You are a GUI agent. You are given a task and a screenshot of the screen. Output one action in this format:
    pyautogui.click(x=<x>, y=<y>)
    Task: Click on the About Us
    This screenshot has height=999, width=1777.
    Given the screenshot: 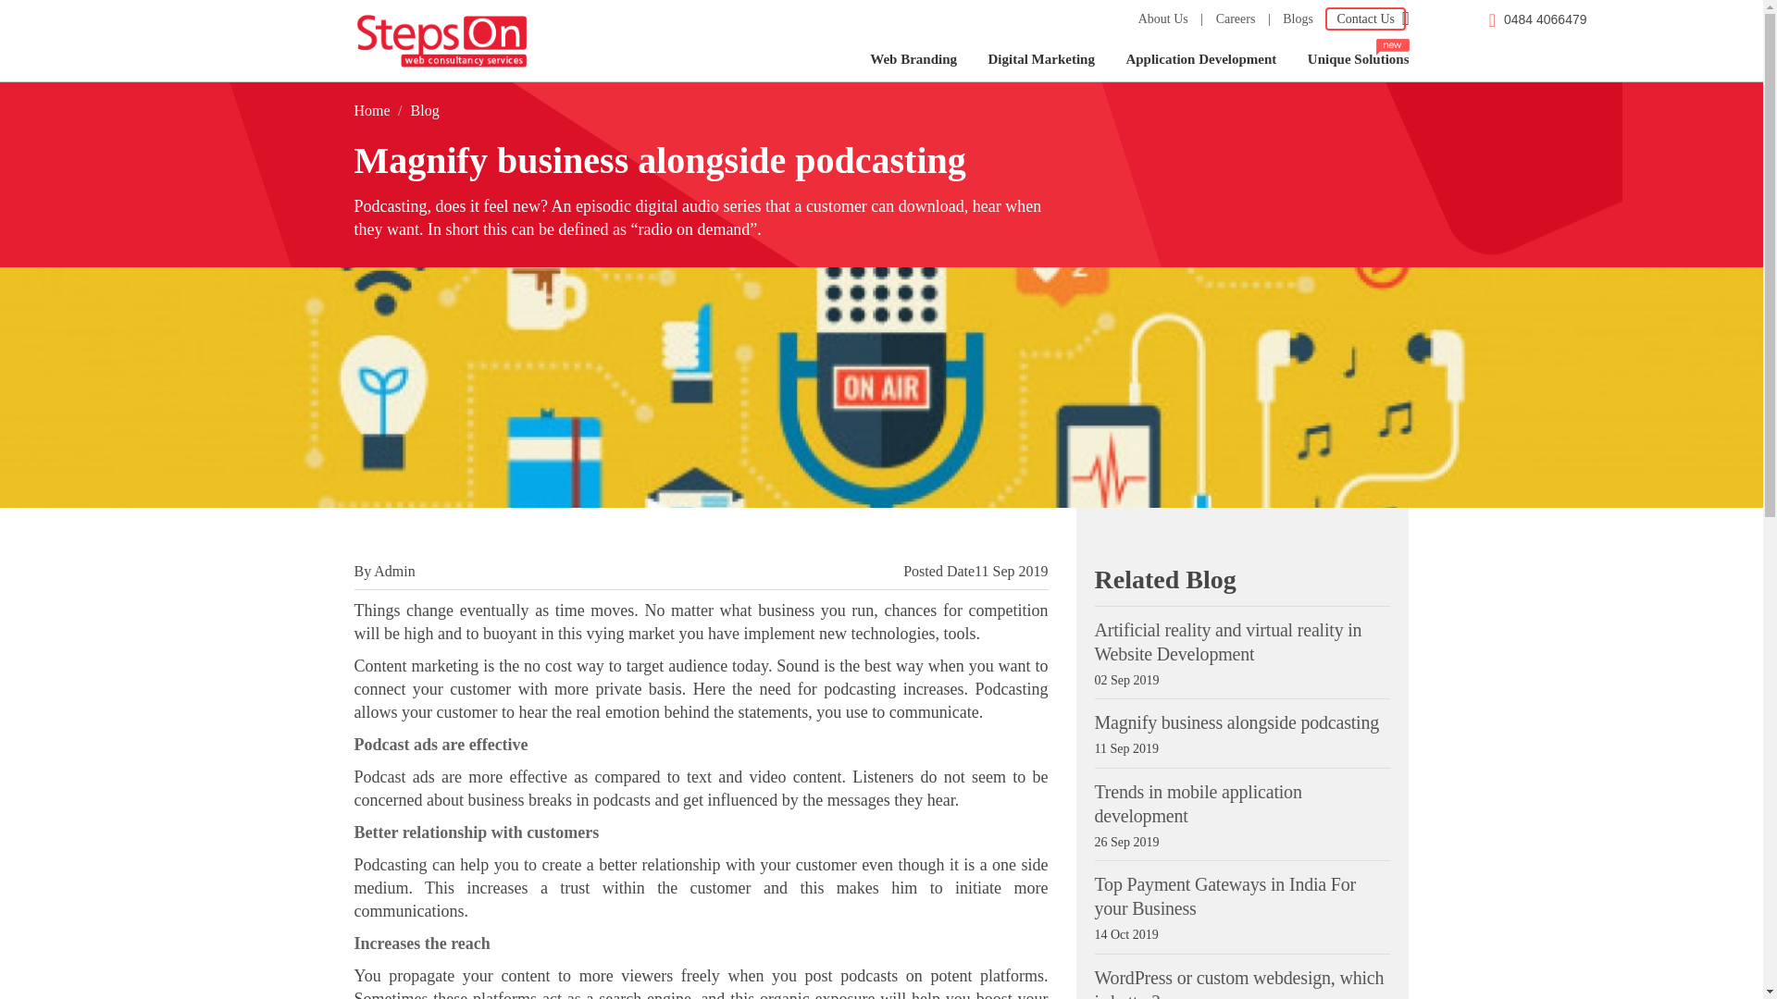 What is the action you would take?
    pyautogui.click(x=1163, y=18)
    